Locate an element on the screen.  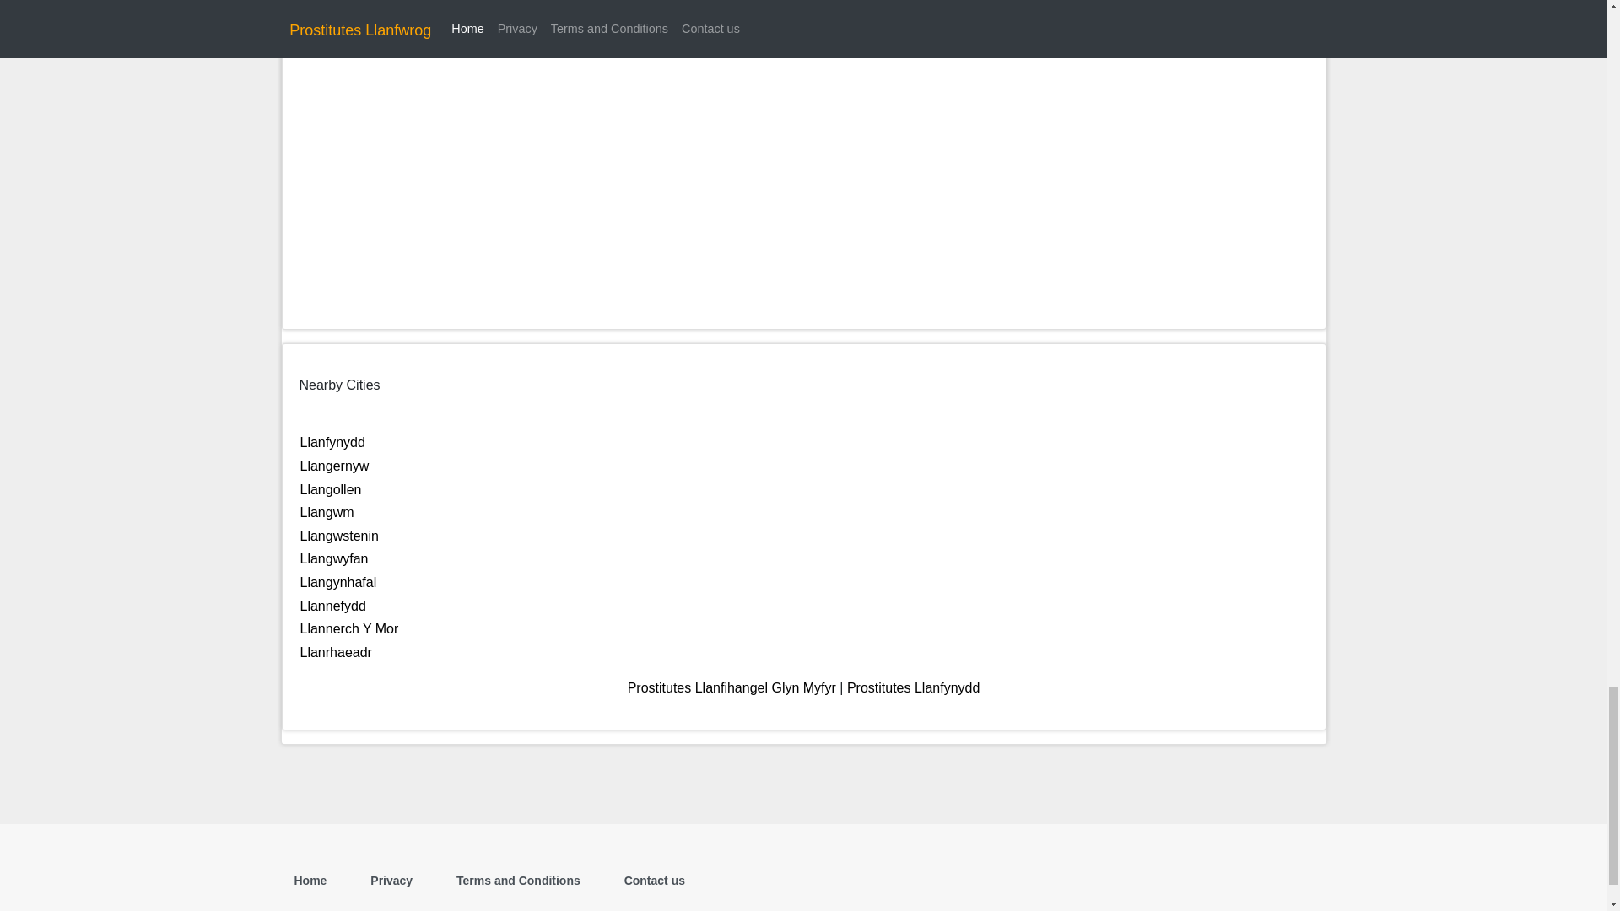
Llangwyfan is located at coordinates (334, 558).